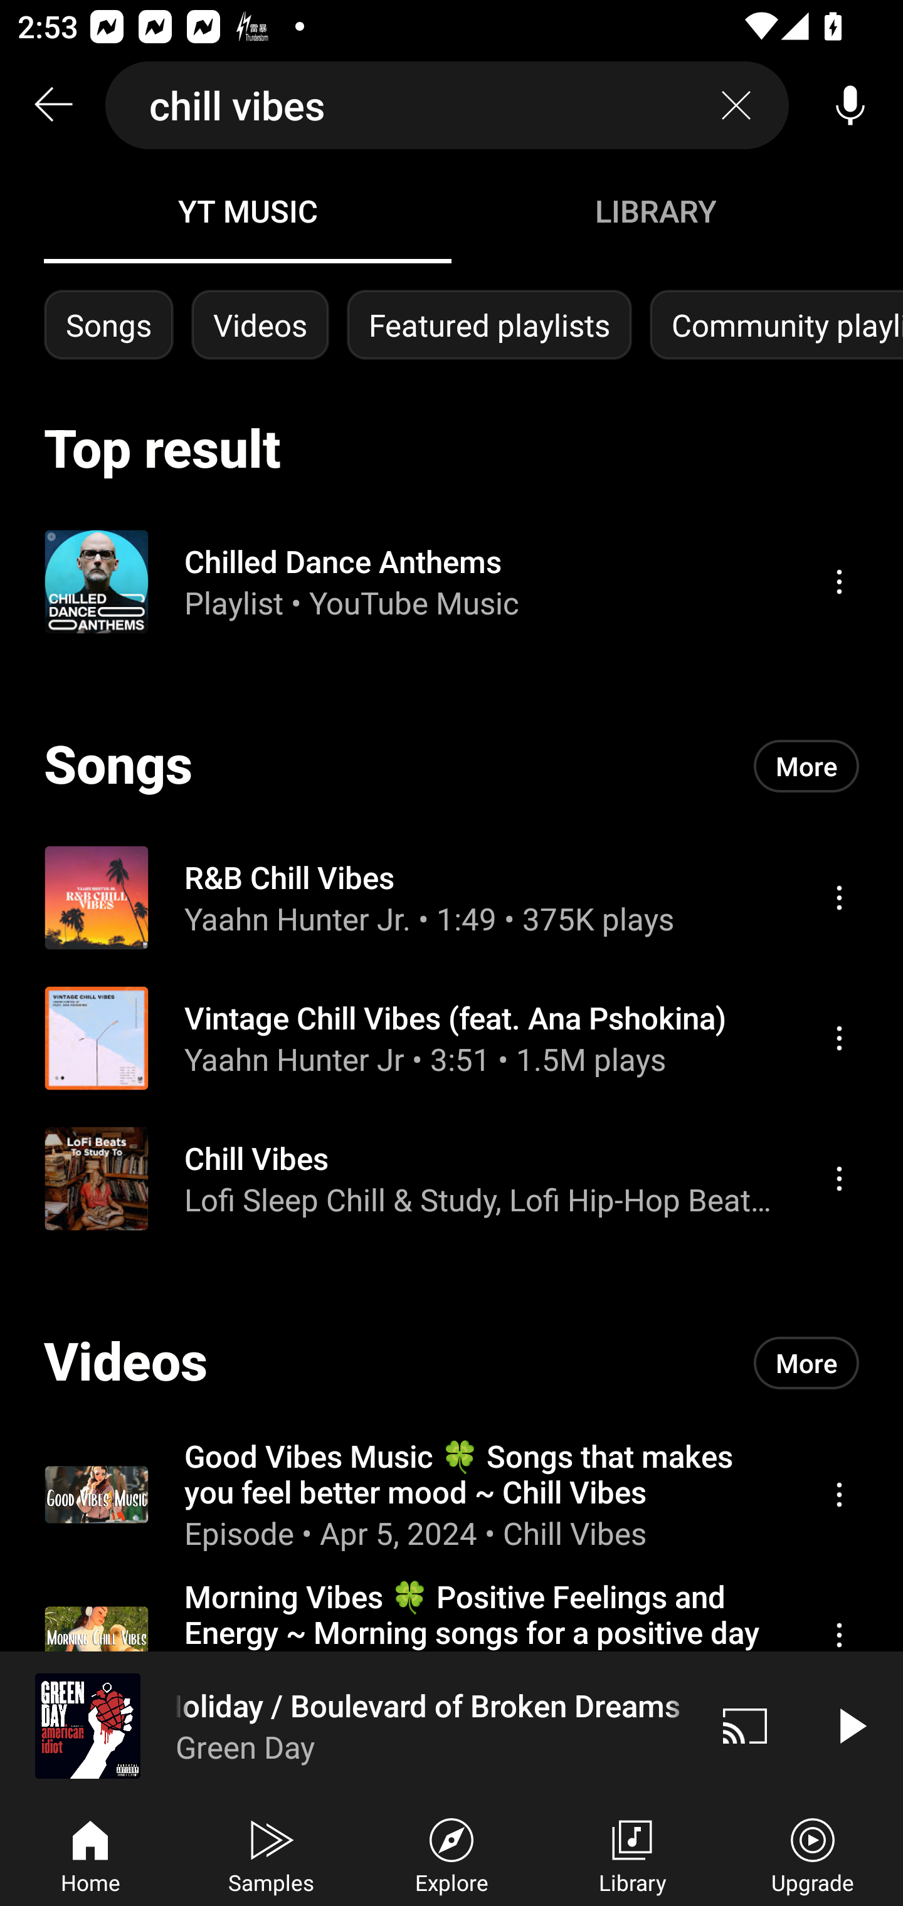 The width and height of the screenshot is (903, 1906). I want to click on chill vibes, so click(447, 105).